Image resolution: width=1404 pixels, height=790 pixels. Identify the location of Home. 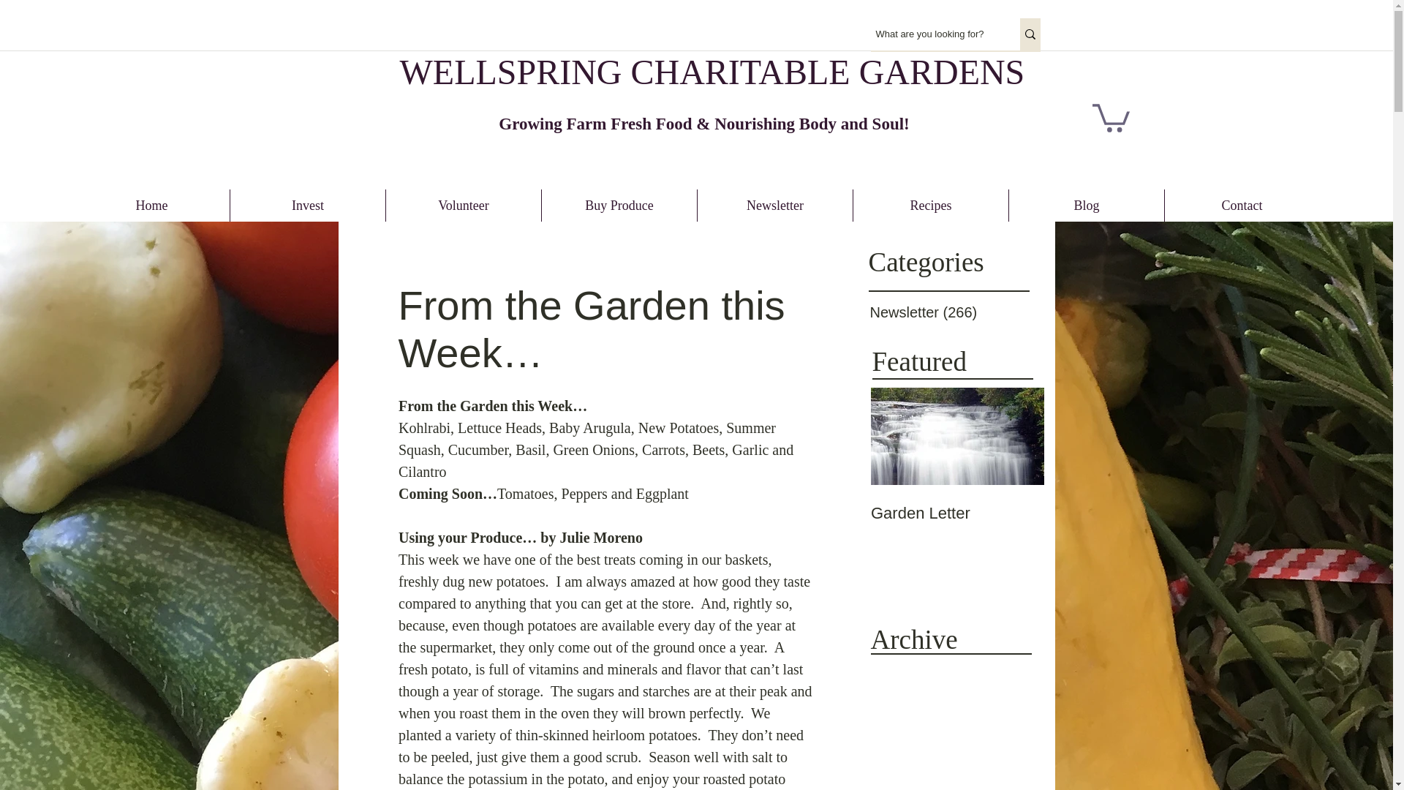
(152, 206).